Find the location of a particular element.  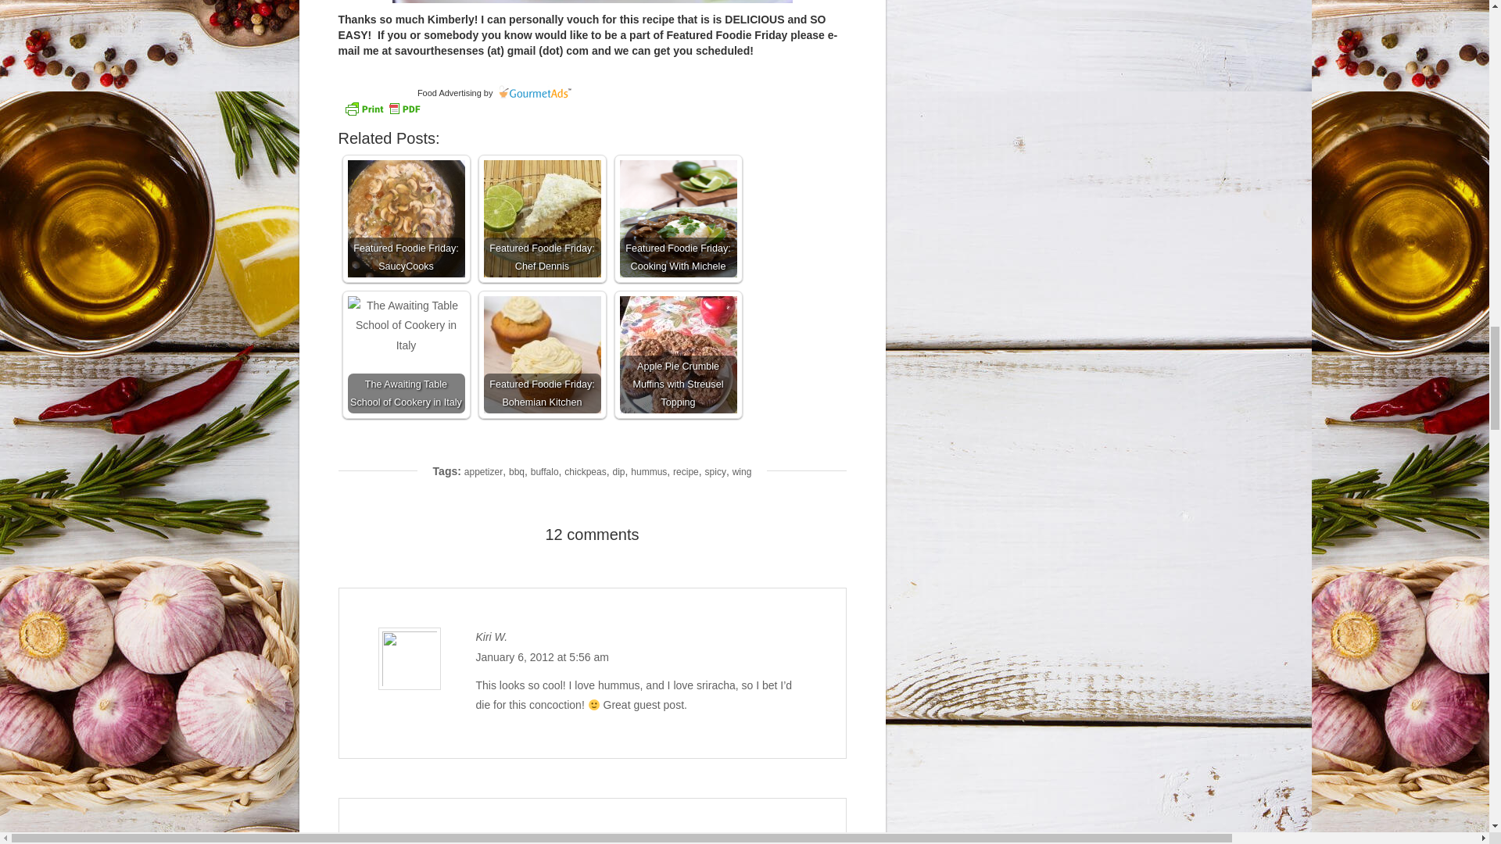

The Awaiting Table School of Cookery in Italy is located at coordinates (405, 325).